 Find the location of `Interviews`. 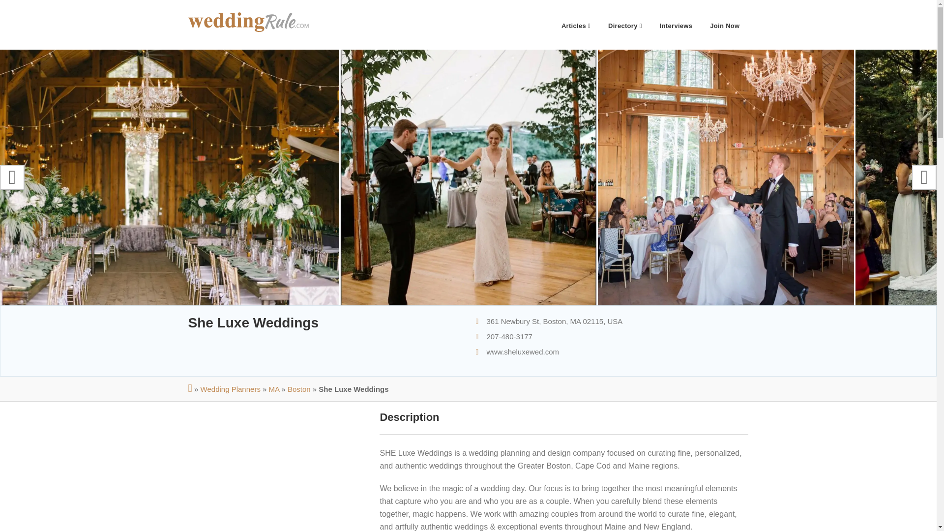

Interviews is located at coordinates (676, 25).